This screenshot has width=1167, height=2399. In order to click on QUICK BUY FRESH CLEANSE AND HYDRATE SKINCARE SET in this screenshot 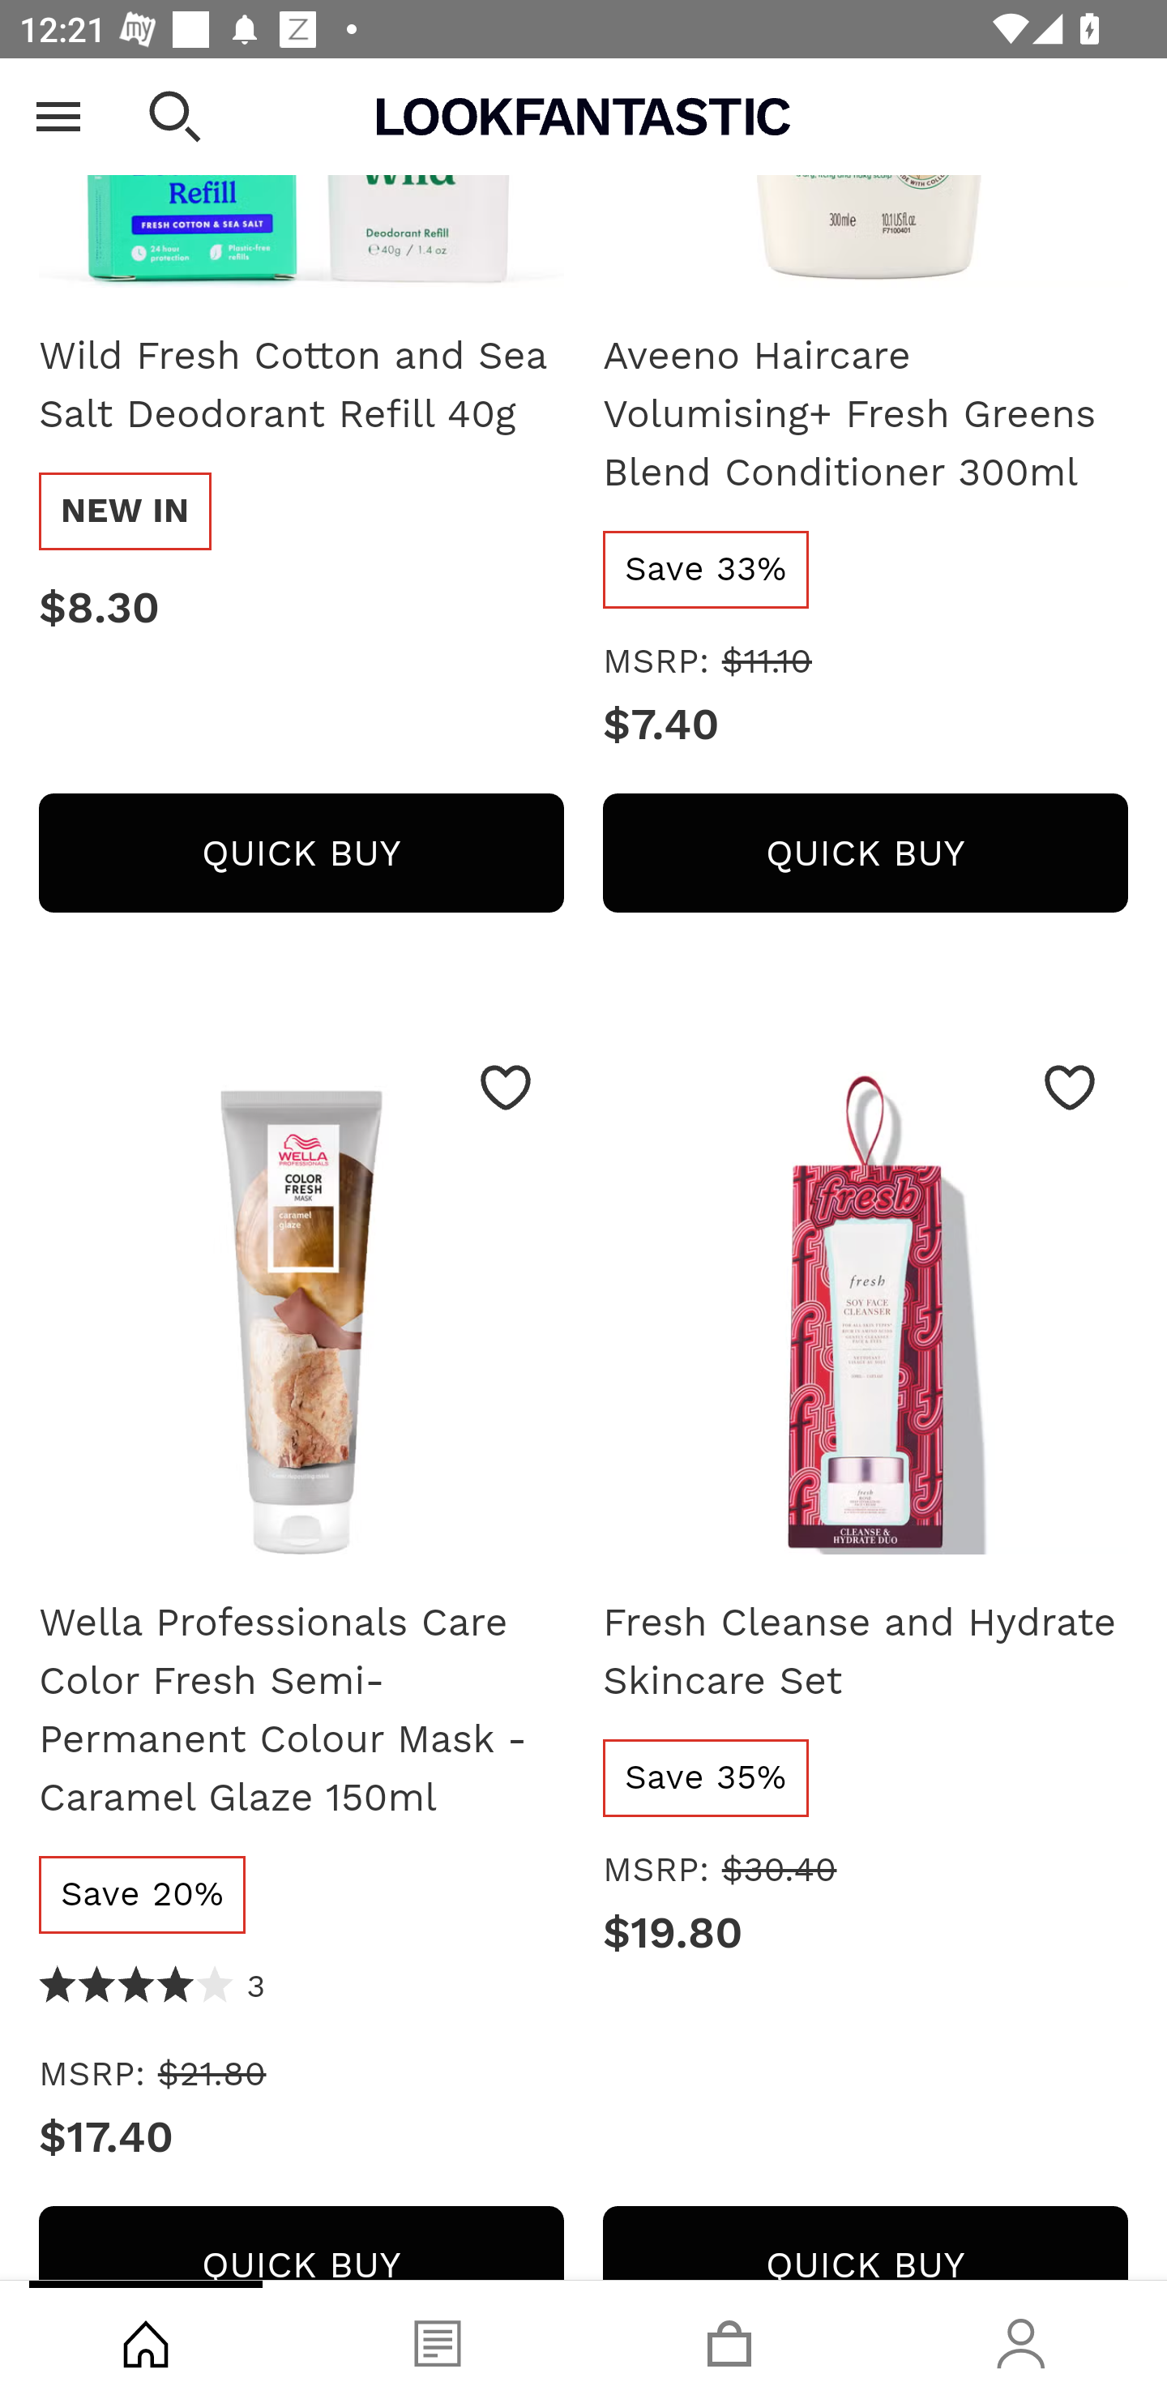, I will do `click(866, 2243)`.